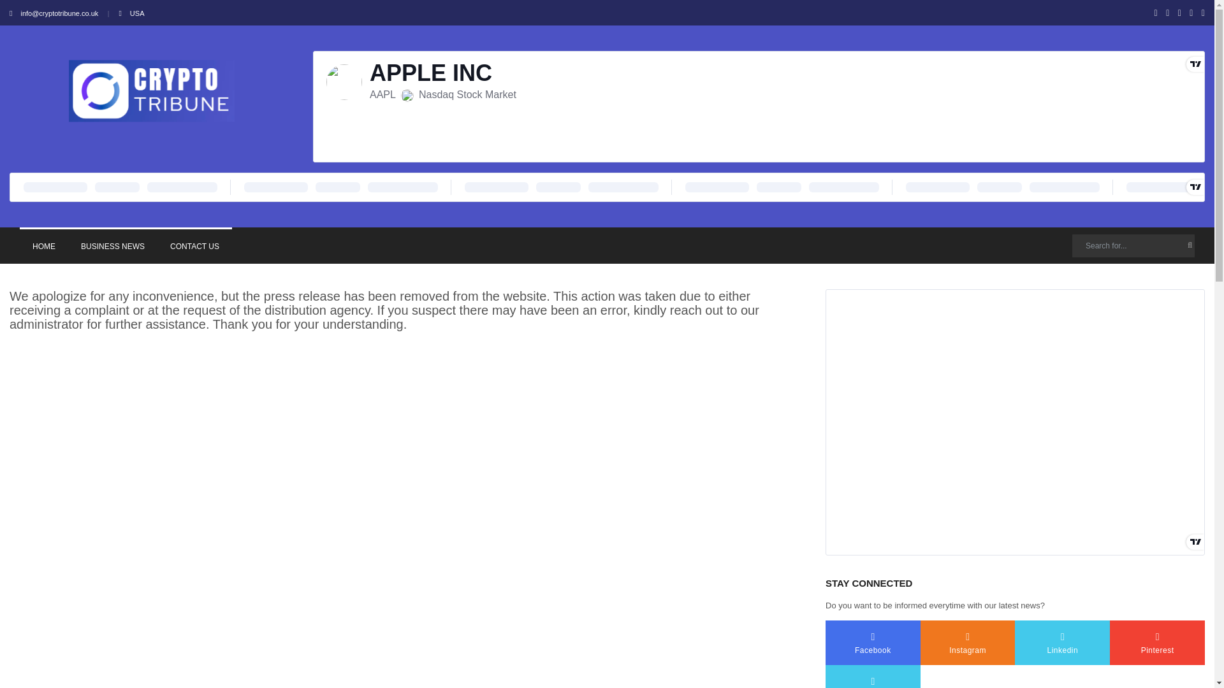  I want to click on Pinterest, so click(1157, 643).